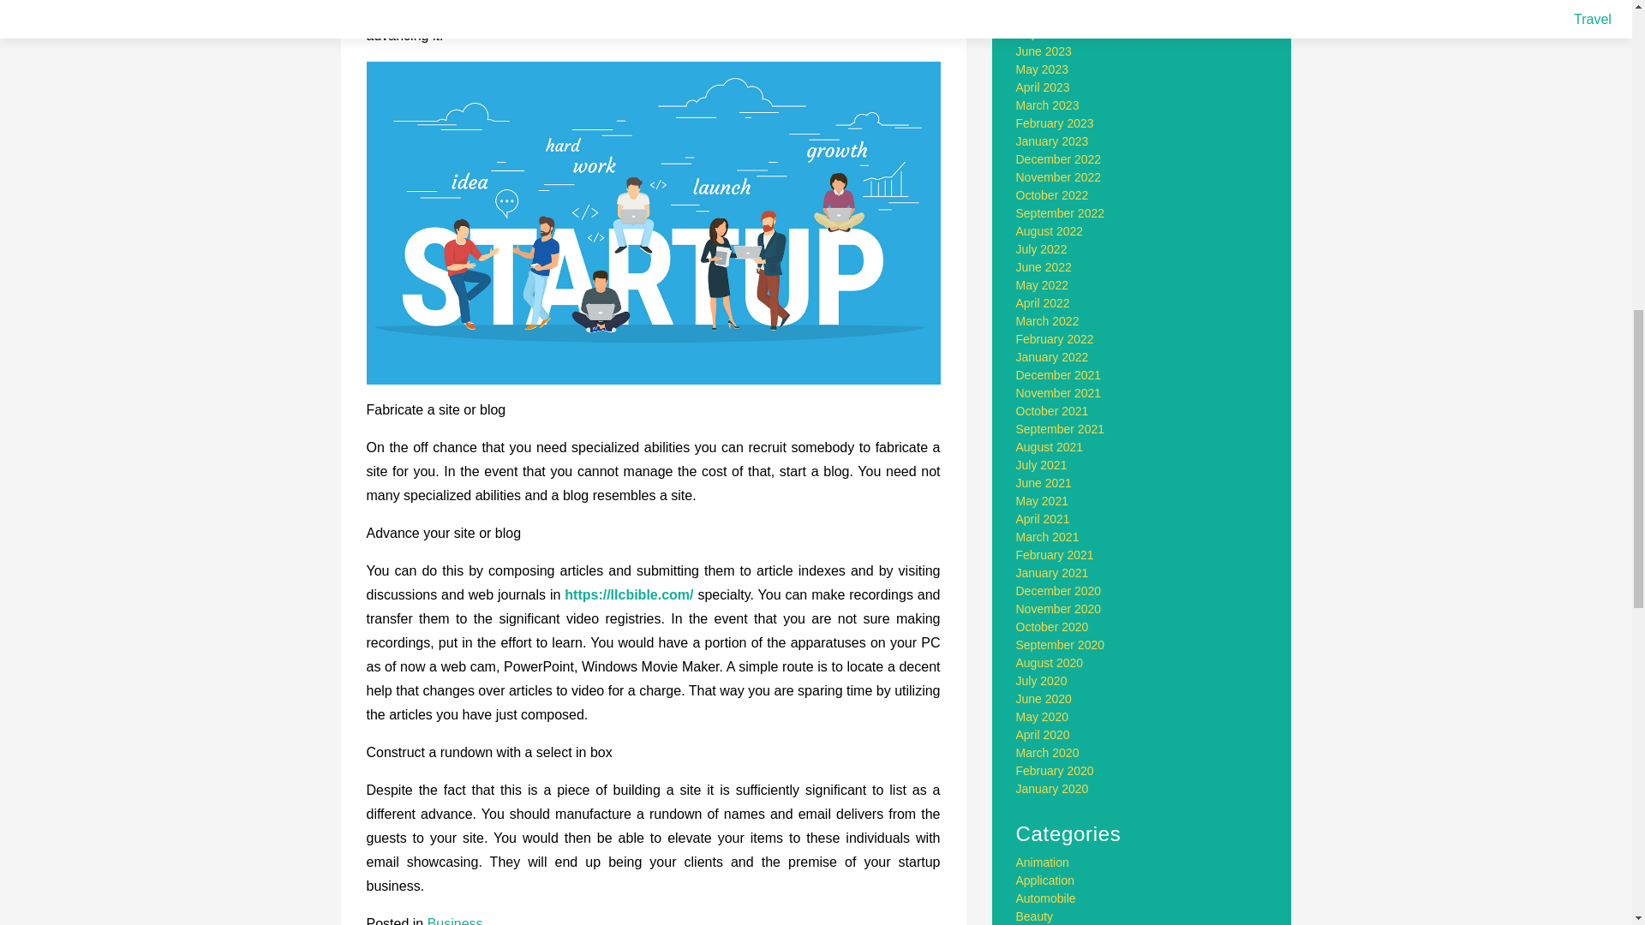 The width and height of the screenshot is (1645, 925). I want to click on January 2023, so click(1052, 140).